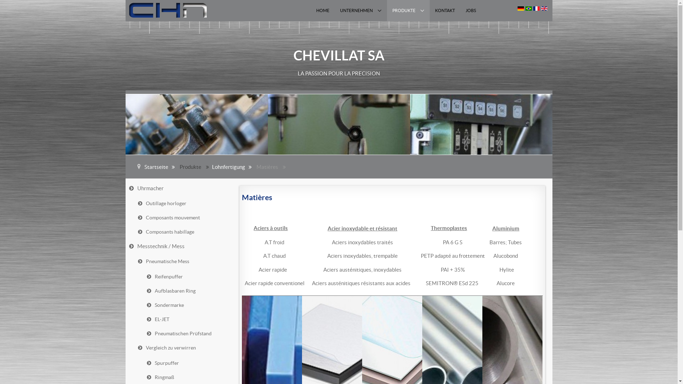  What do you see at coordinates (520, 9) in the screenshot?
I see `German (DE)` at bounding box center [520, 9].